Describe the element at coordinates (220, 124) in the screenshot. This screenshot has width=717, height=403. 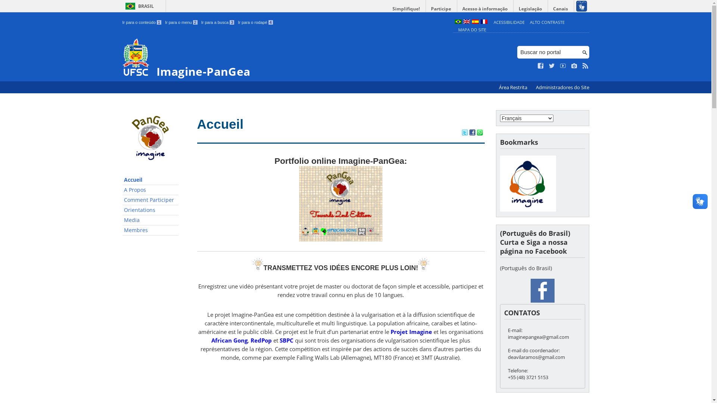
I see `Accueil` at that location.